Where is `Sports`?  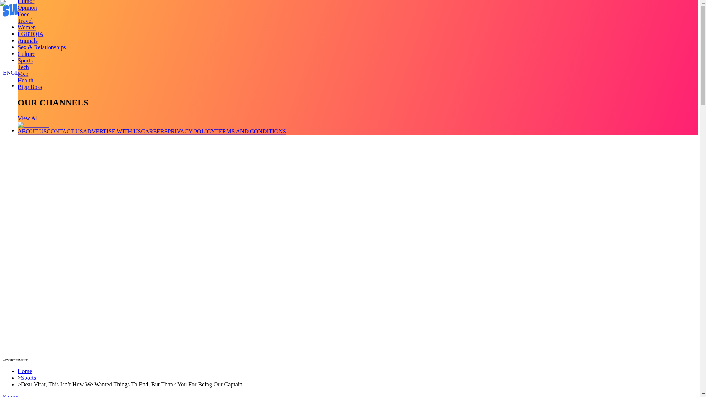 Sports is located at coordinates (25, 60).